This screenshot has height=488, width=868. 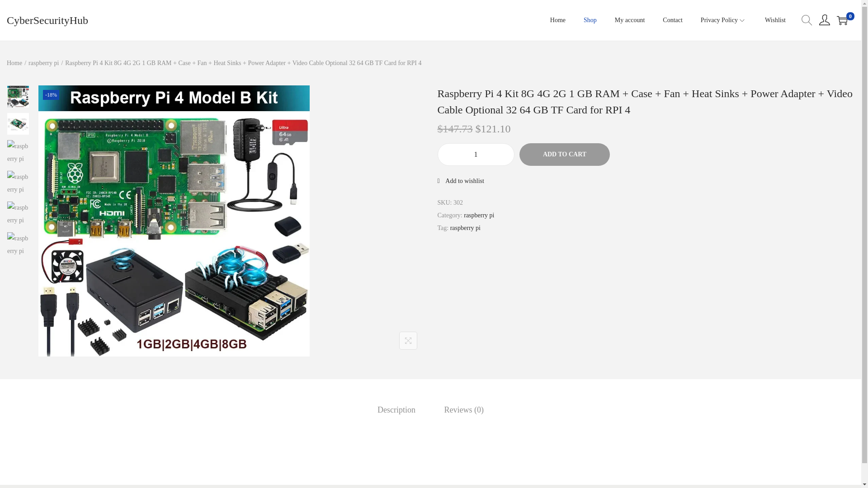 I want to click on CyberSecurityHub, so click(x=47, y=20).